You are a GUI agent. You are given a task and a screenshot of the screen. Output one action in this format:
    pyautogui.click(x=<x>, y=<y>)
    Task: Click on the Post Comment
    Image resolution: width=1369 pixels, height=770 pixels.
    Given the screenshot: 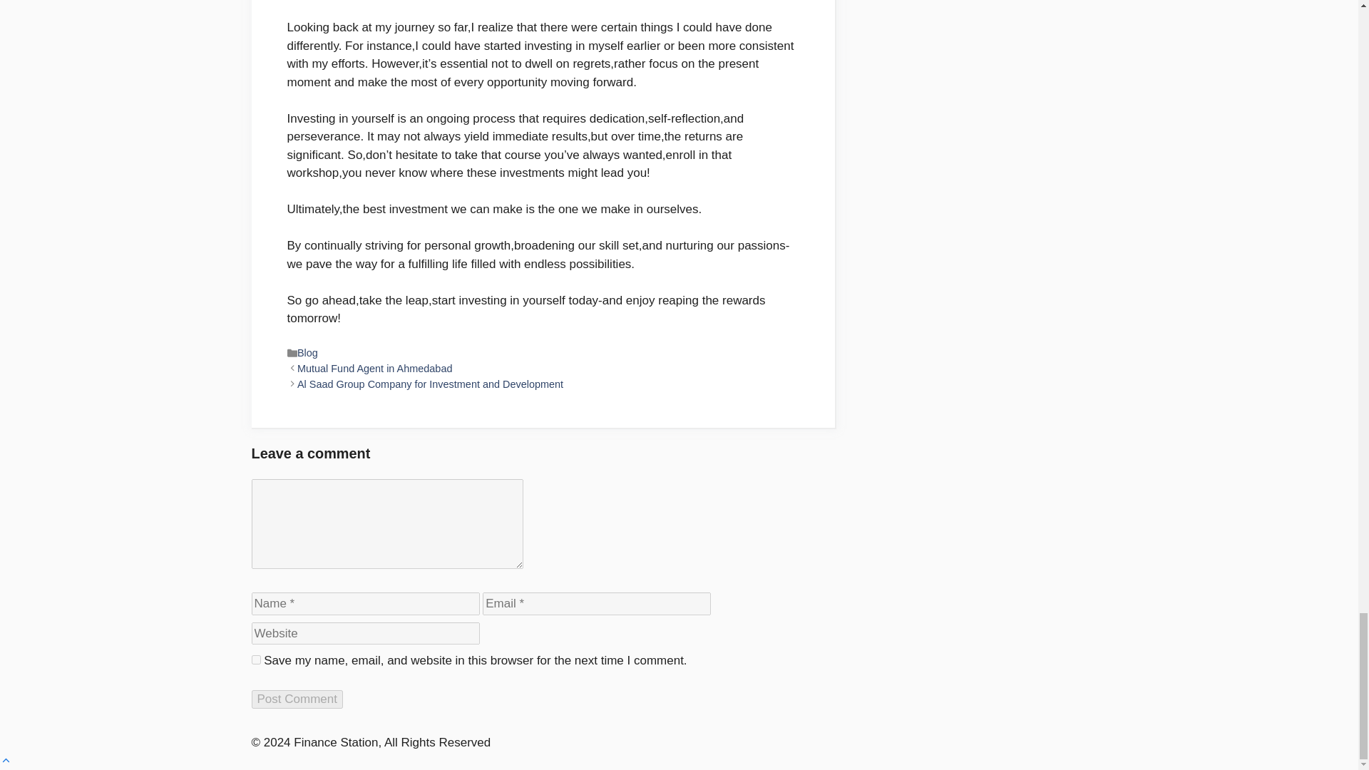 What is the action you would take?
    pyautogui.click(x=297, y=699)
    